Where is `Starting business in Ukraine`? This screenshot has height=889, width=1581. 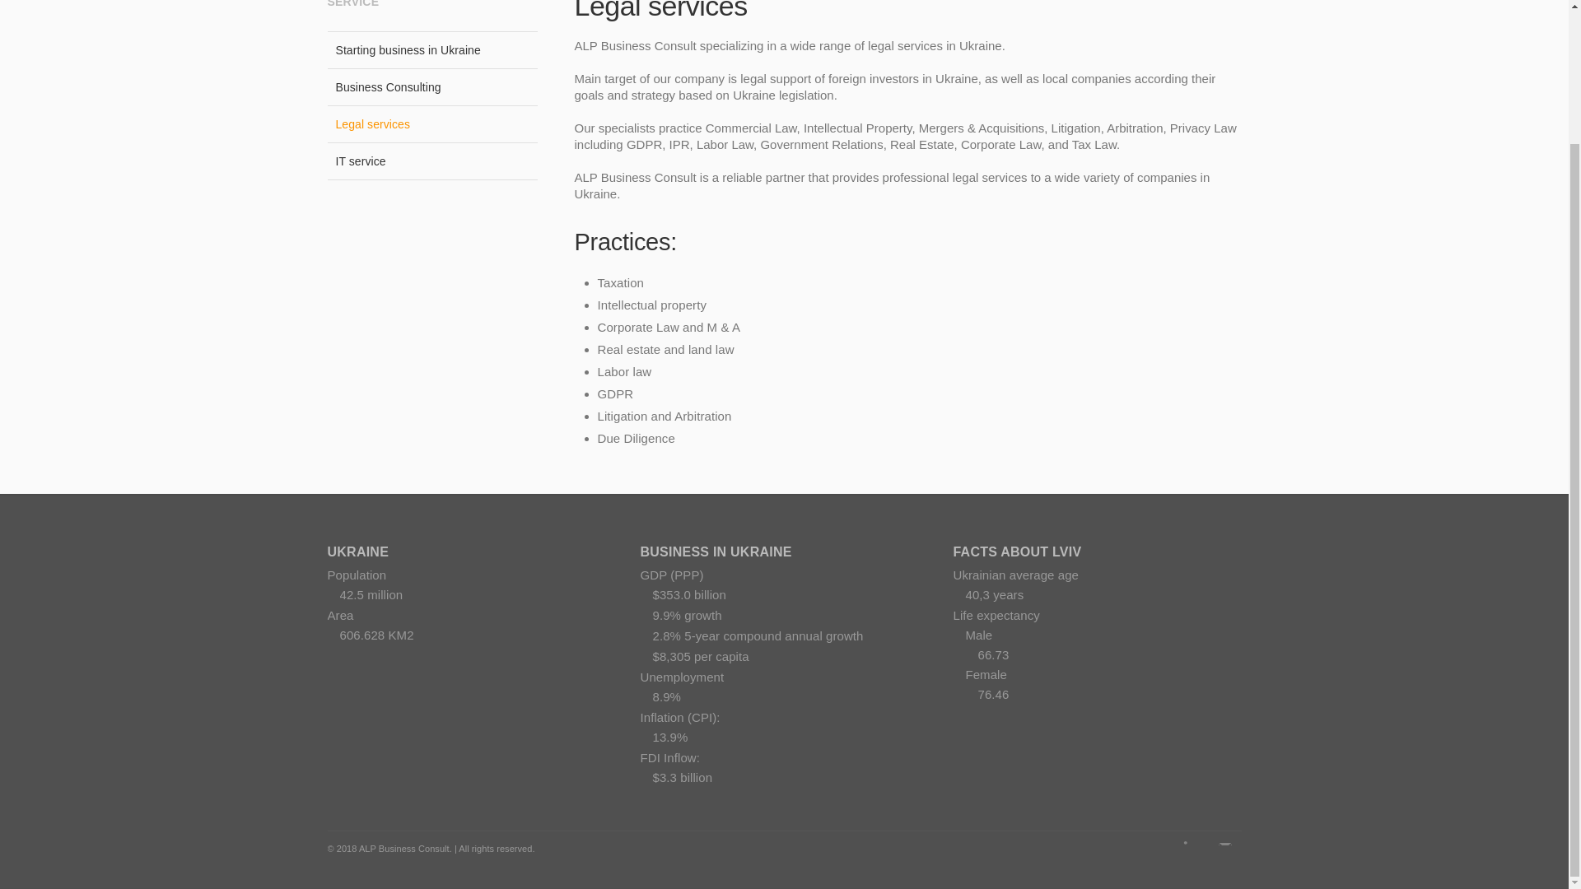
Starting business in Ukraine is located at coordinates (431, 49).